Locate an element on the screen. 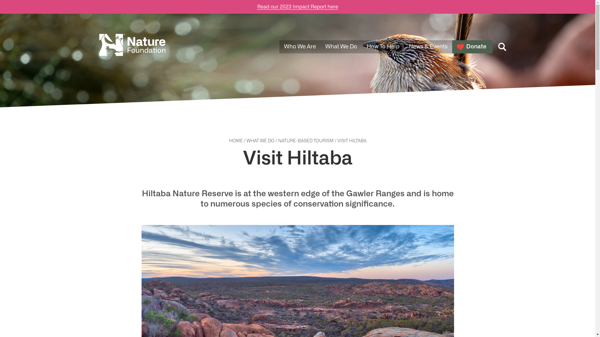 This screenshot has width=600, height=337. HOME is located at coordinates (236, 141).